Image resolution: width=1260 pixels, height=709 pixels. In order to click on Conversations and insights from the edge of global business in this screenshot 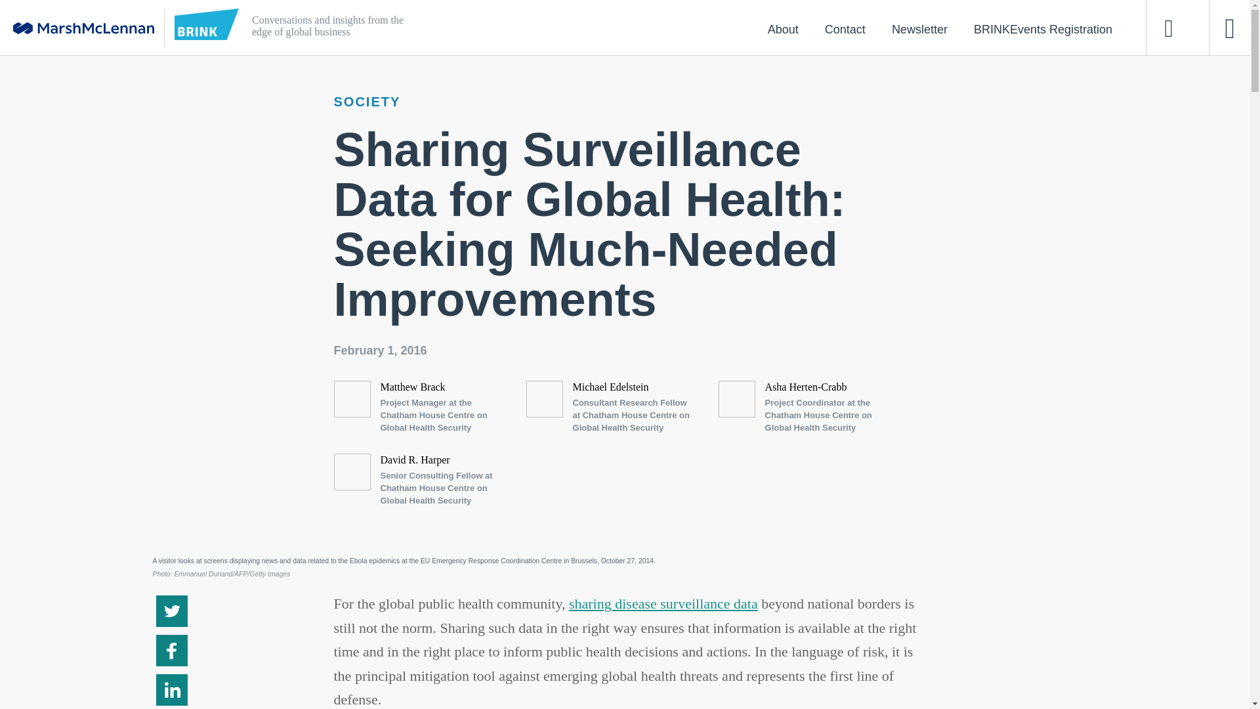, I will do `click(566, 28)`.